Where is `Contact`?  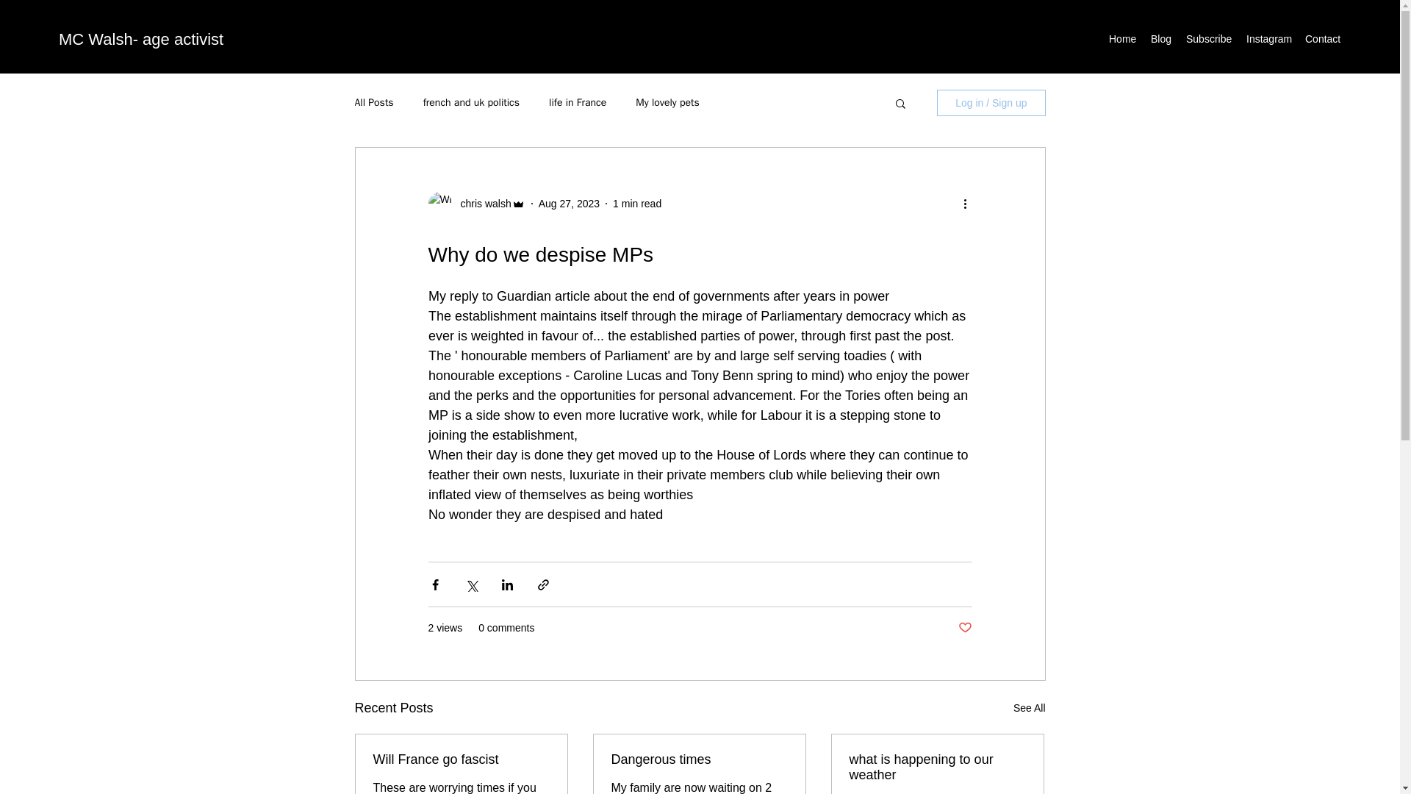 Contact is located at coordinates (1323, 38).